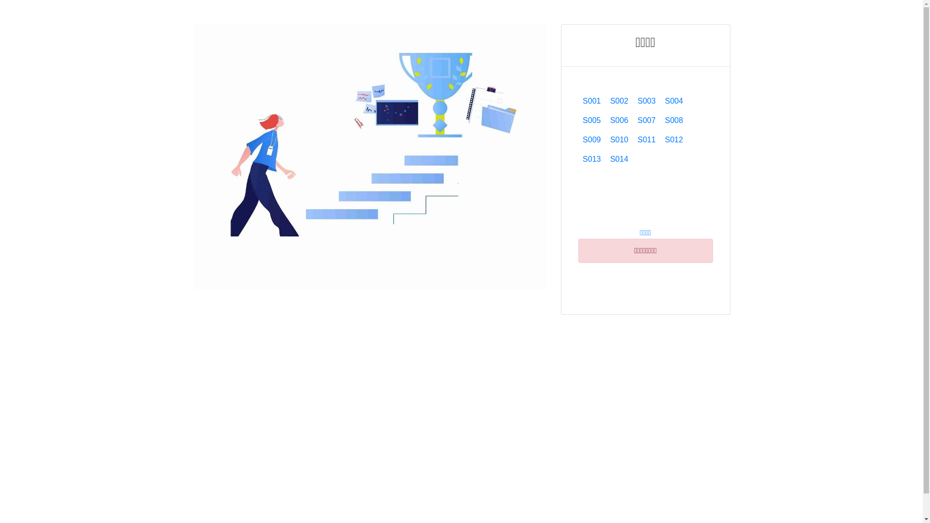 The image size is (930, 523). I want to click on S001, so click(592, 101).